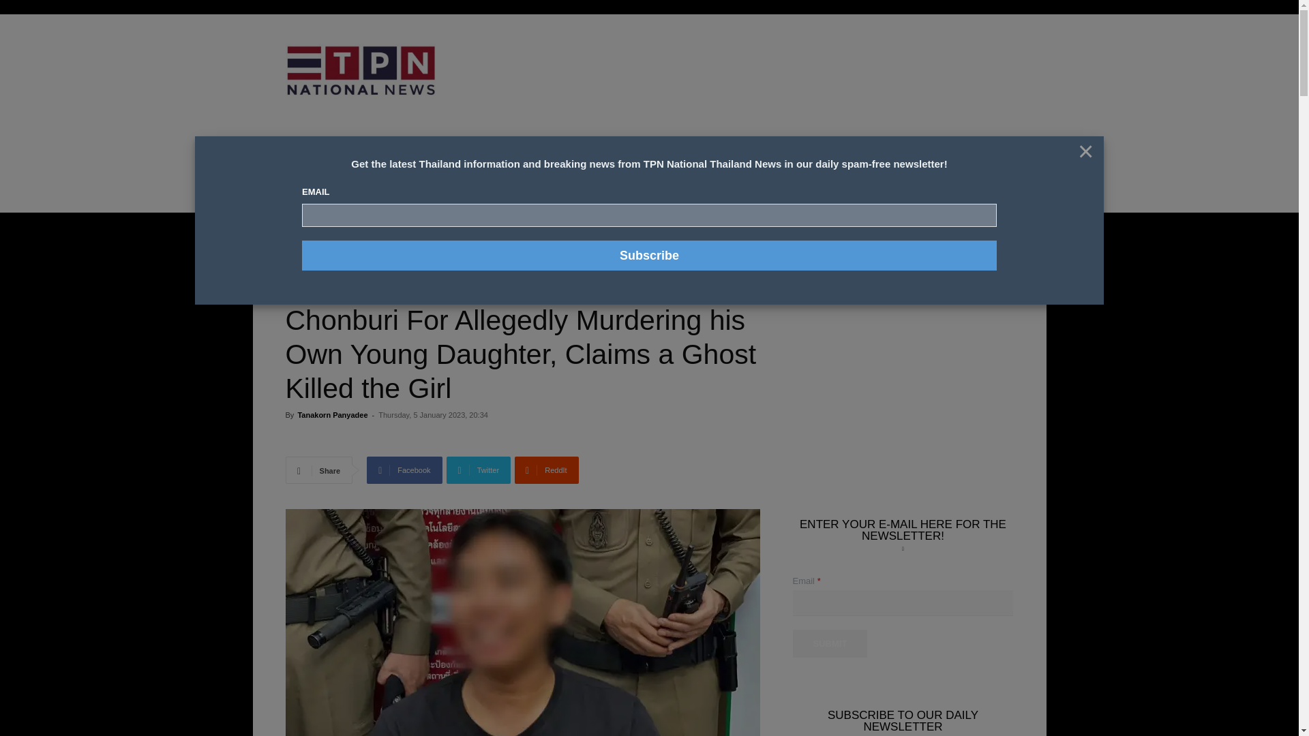 Image resolution: width=1309 pixels, height=736 pixels. What do you see at coordinates (649, 256) in the screenshot?
I see `Subscribe` at bounding box center [649, 256].